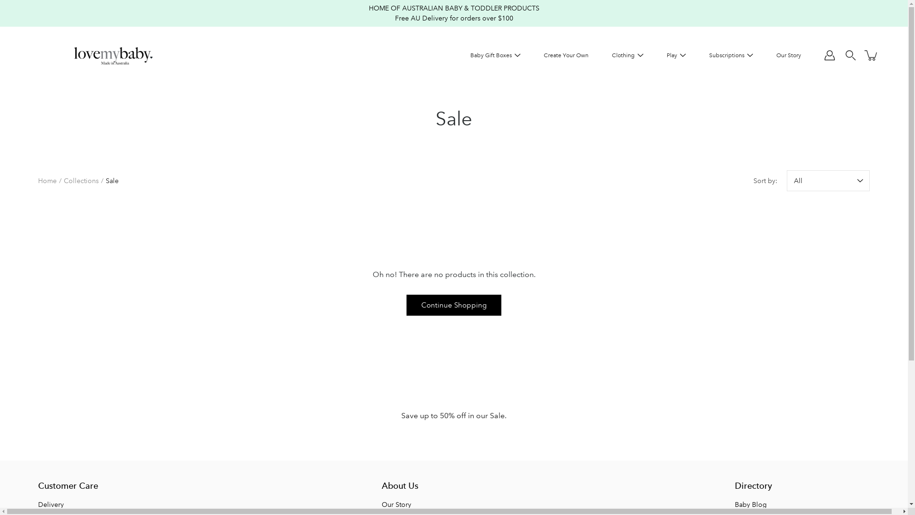  What do you see at coordinates (672, 55) in the screenshot?
I see `Play` at bounding box center [672, 55].